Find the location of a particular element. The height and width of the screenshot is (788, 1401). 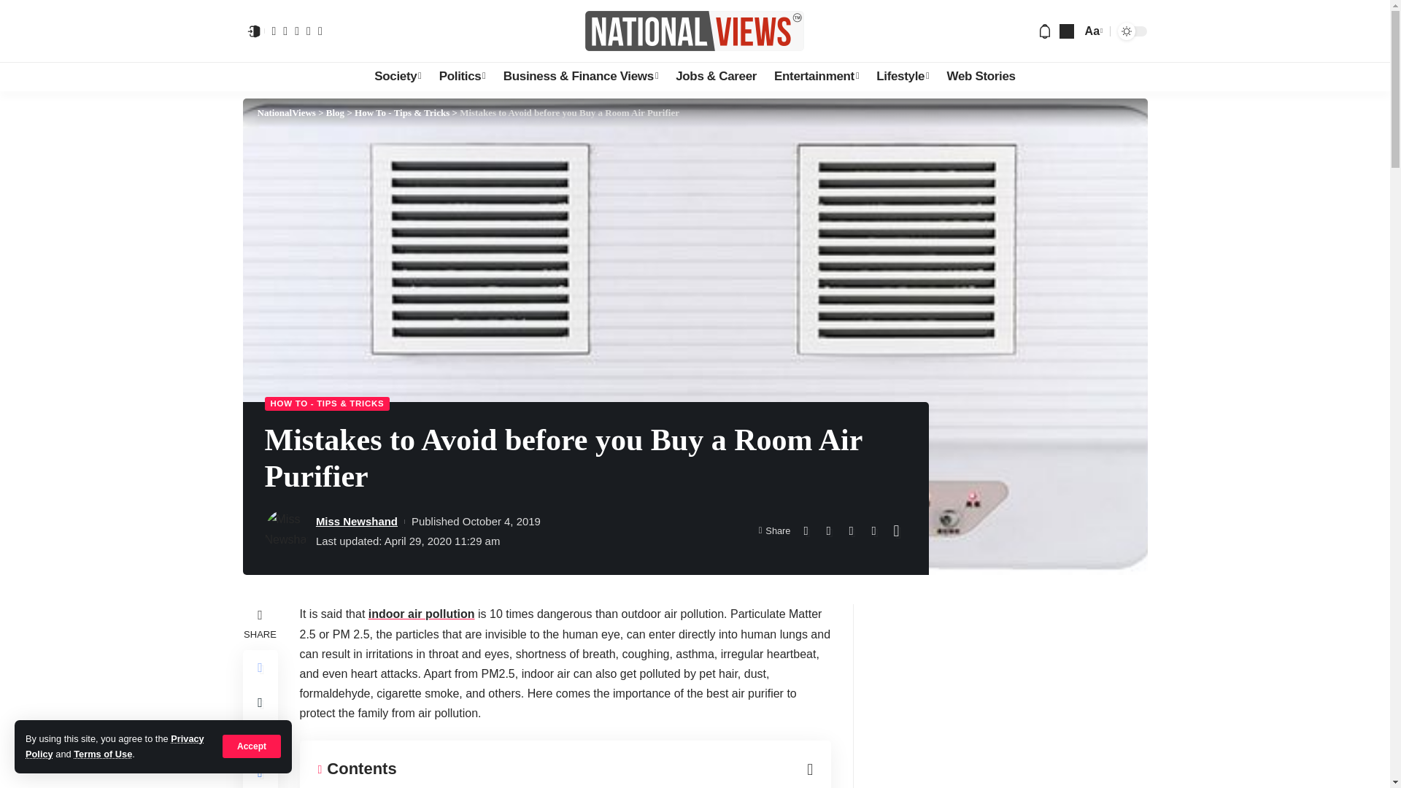

Terms of Use is located at coordinates (102, 754).